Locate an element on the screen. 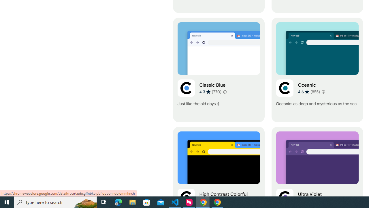 The image size is (369, 208). Classic Blue is located at coordinates (219, 70).